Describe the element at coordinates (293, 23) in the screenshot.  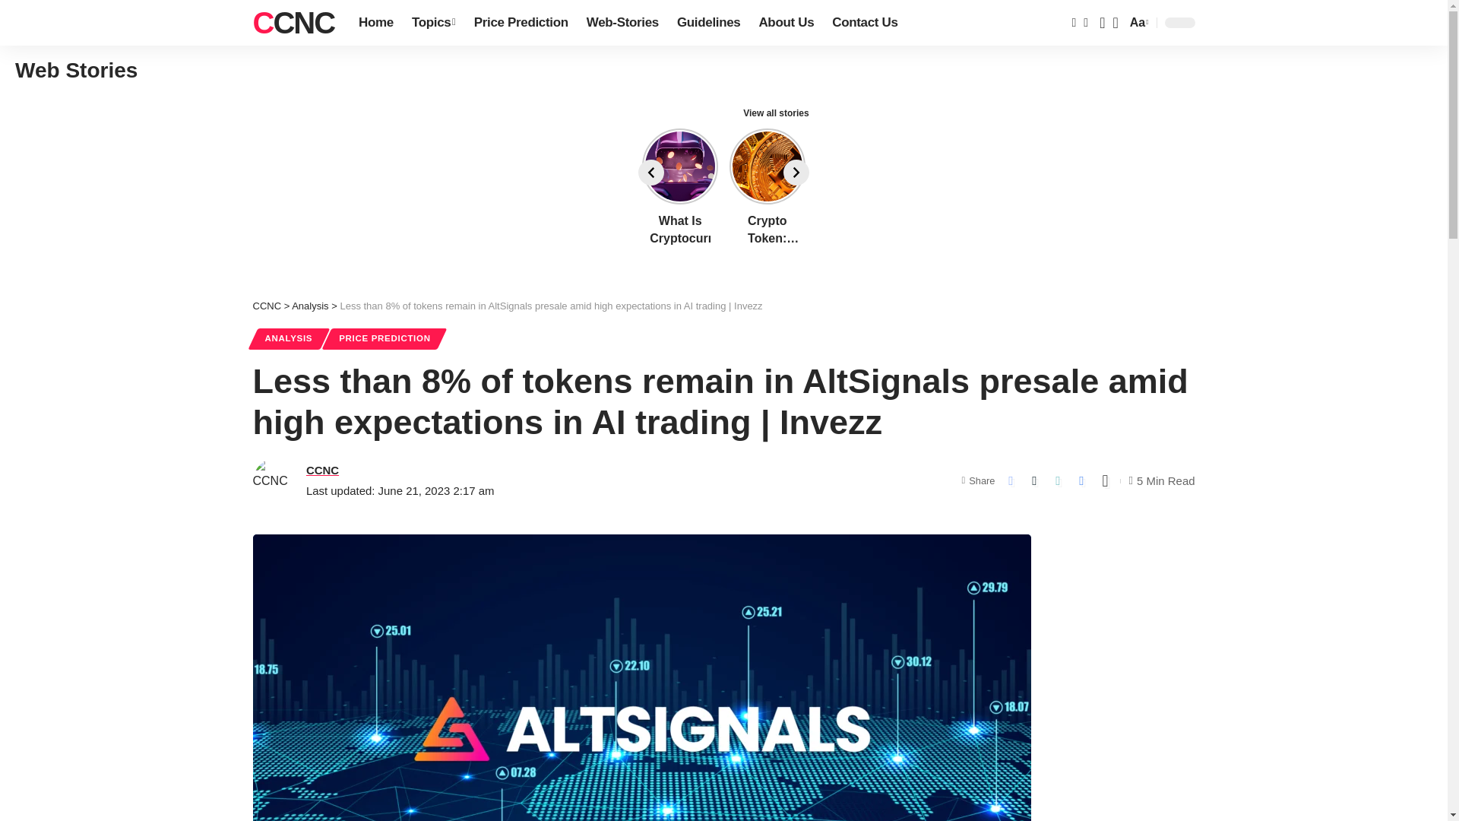
I see `Go to CCNC.` at that location.